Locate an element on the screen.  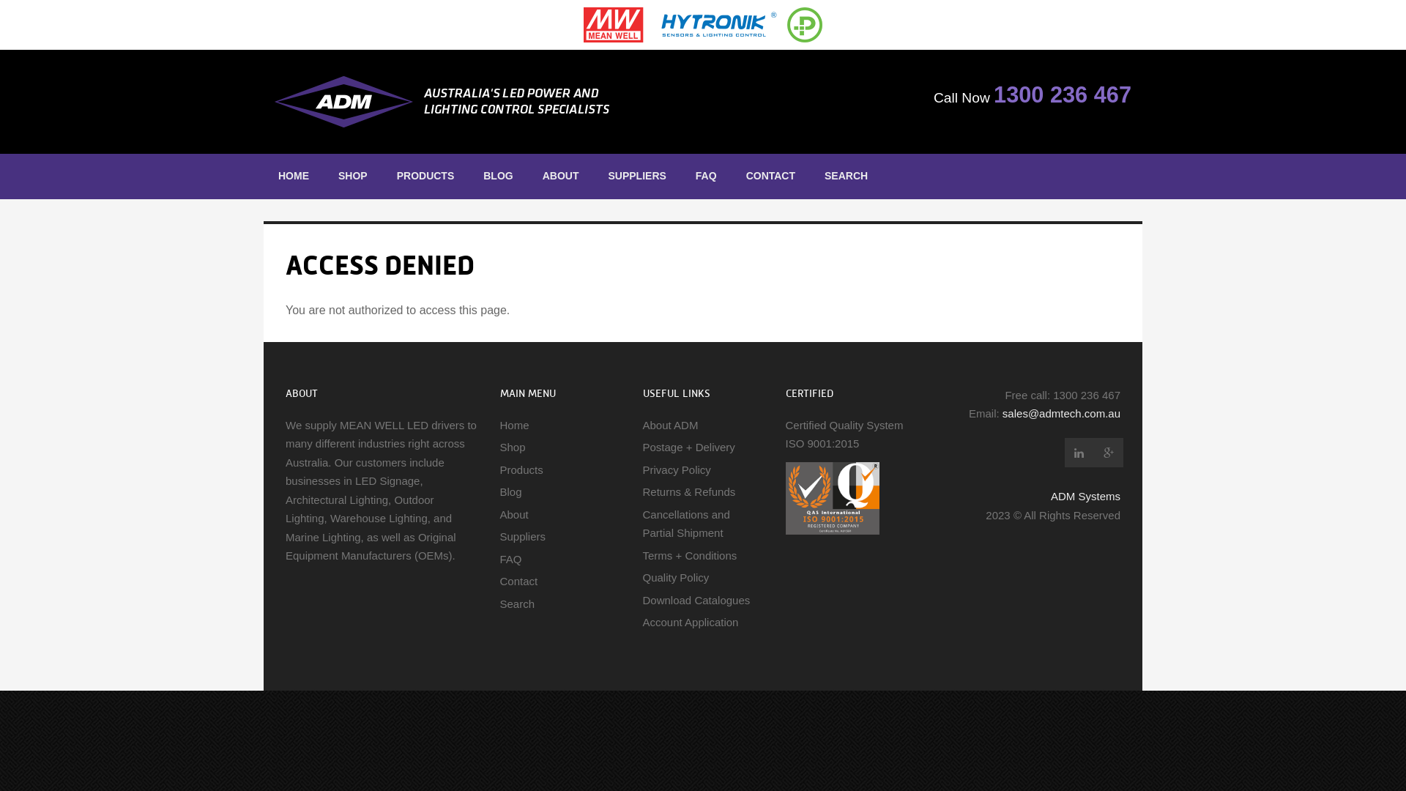
Returns & Refunds is located at coordinates (690, 492).